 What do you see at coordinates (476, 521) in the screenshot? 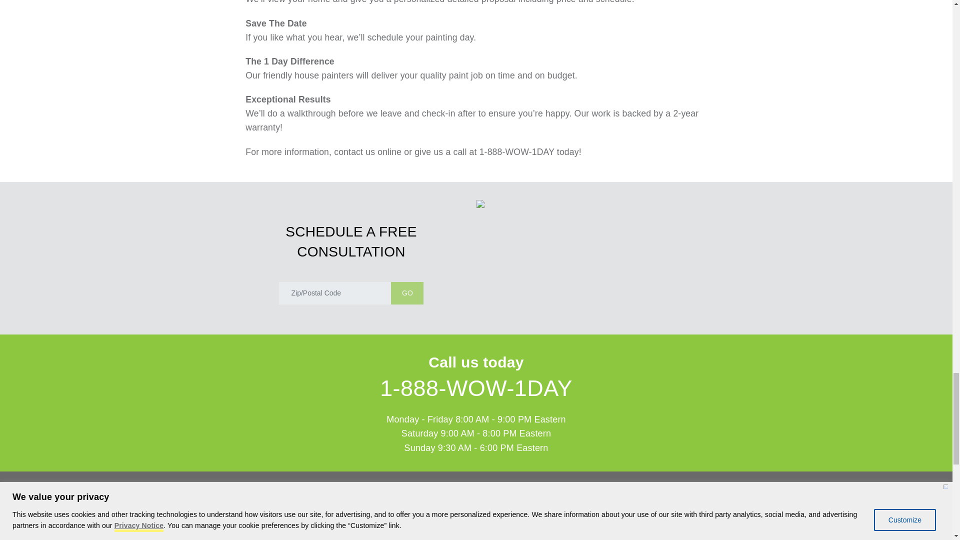
I see `Image` at bounding box center [476, 521].